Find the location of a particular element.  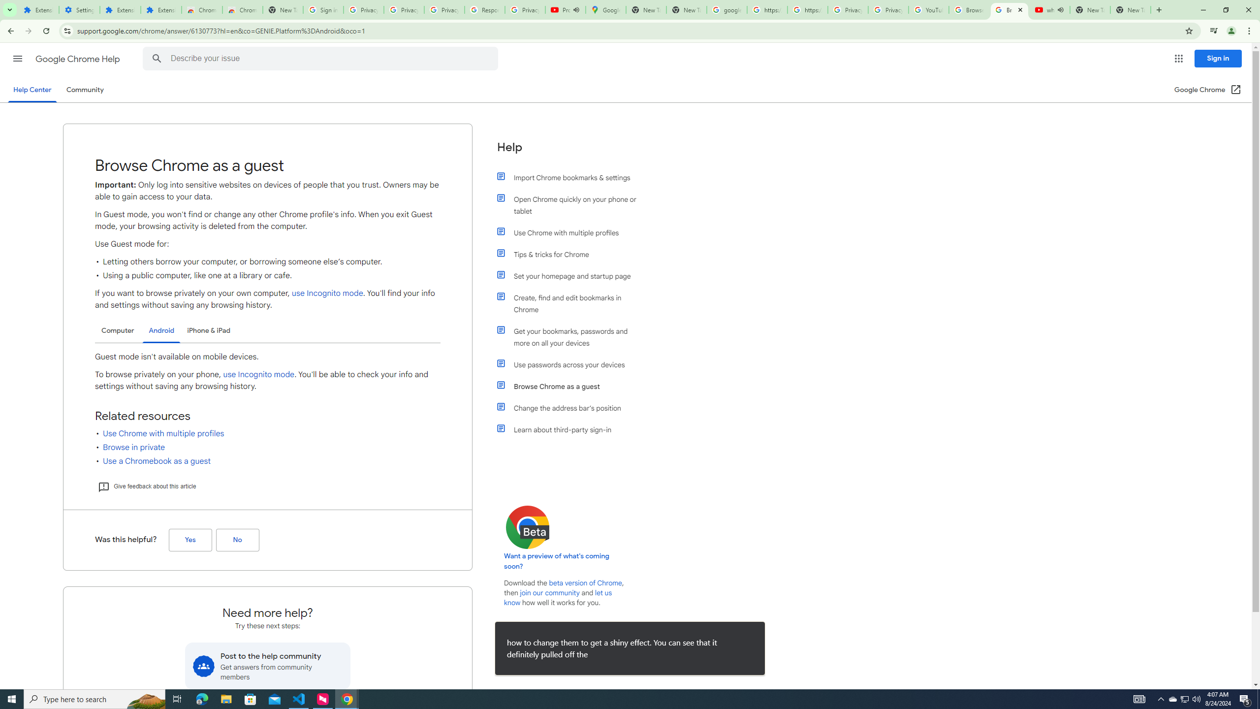

https://scholar.google.com/ is located at coordinates (767, 10).